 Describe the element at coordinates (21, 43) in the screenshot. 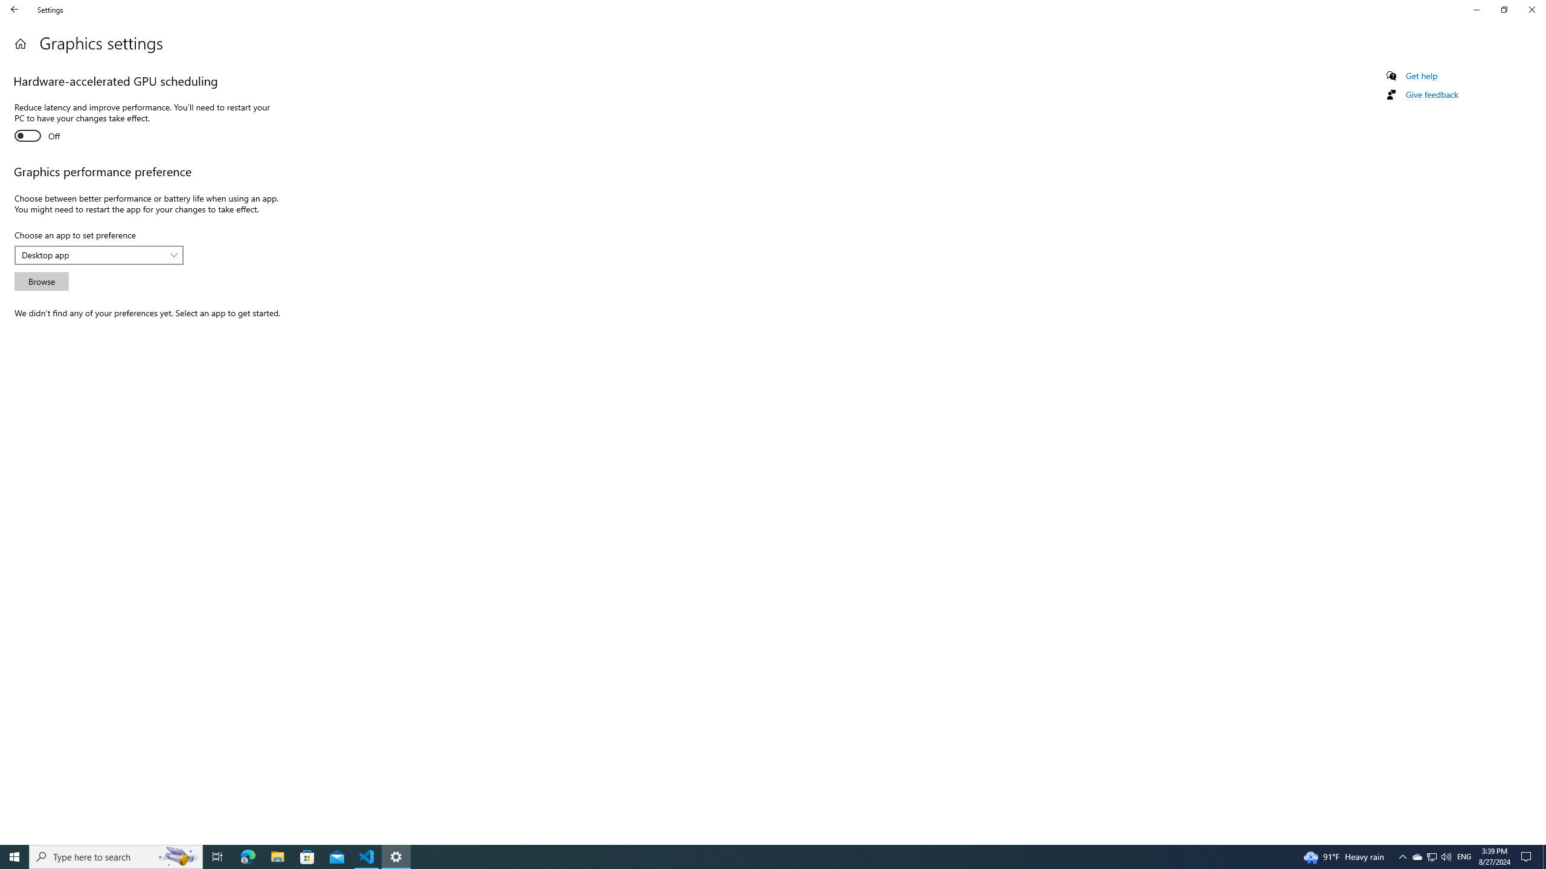

I see `Home` at that location.